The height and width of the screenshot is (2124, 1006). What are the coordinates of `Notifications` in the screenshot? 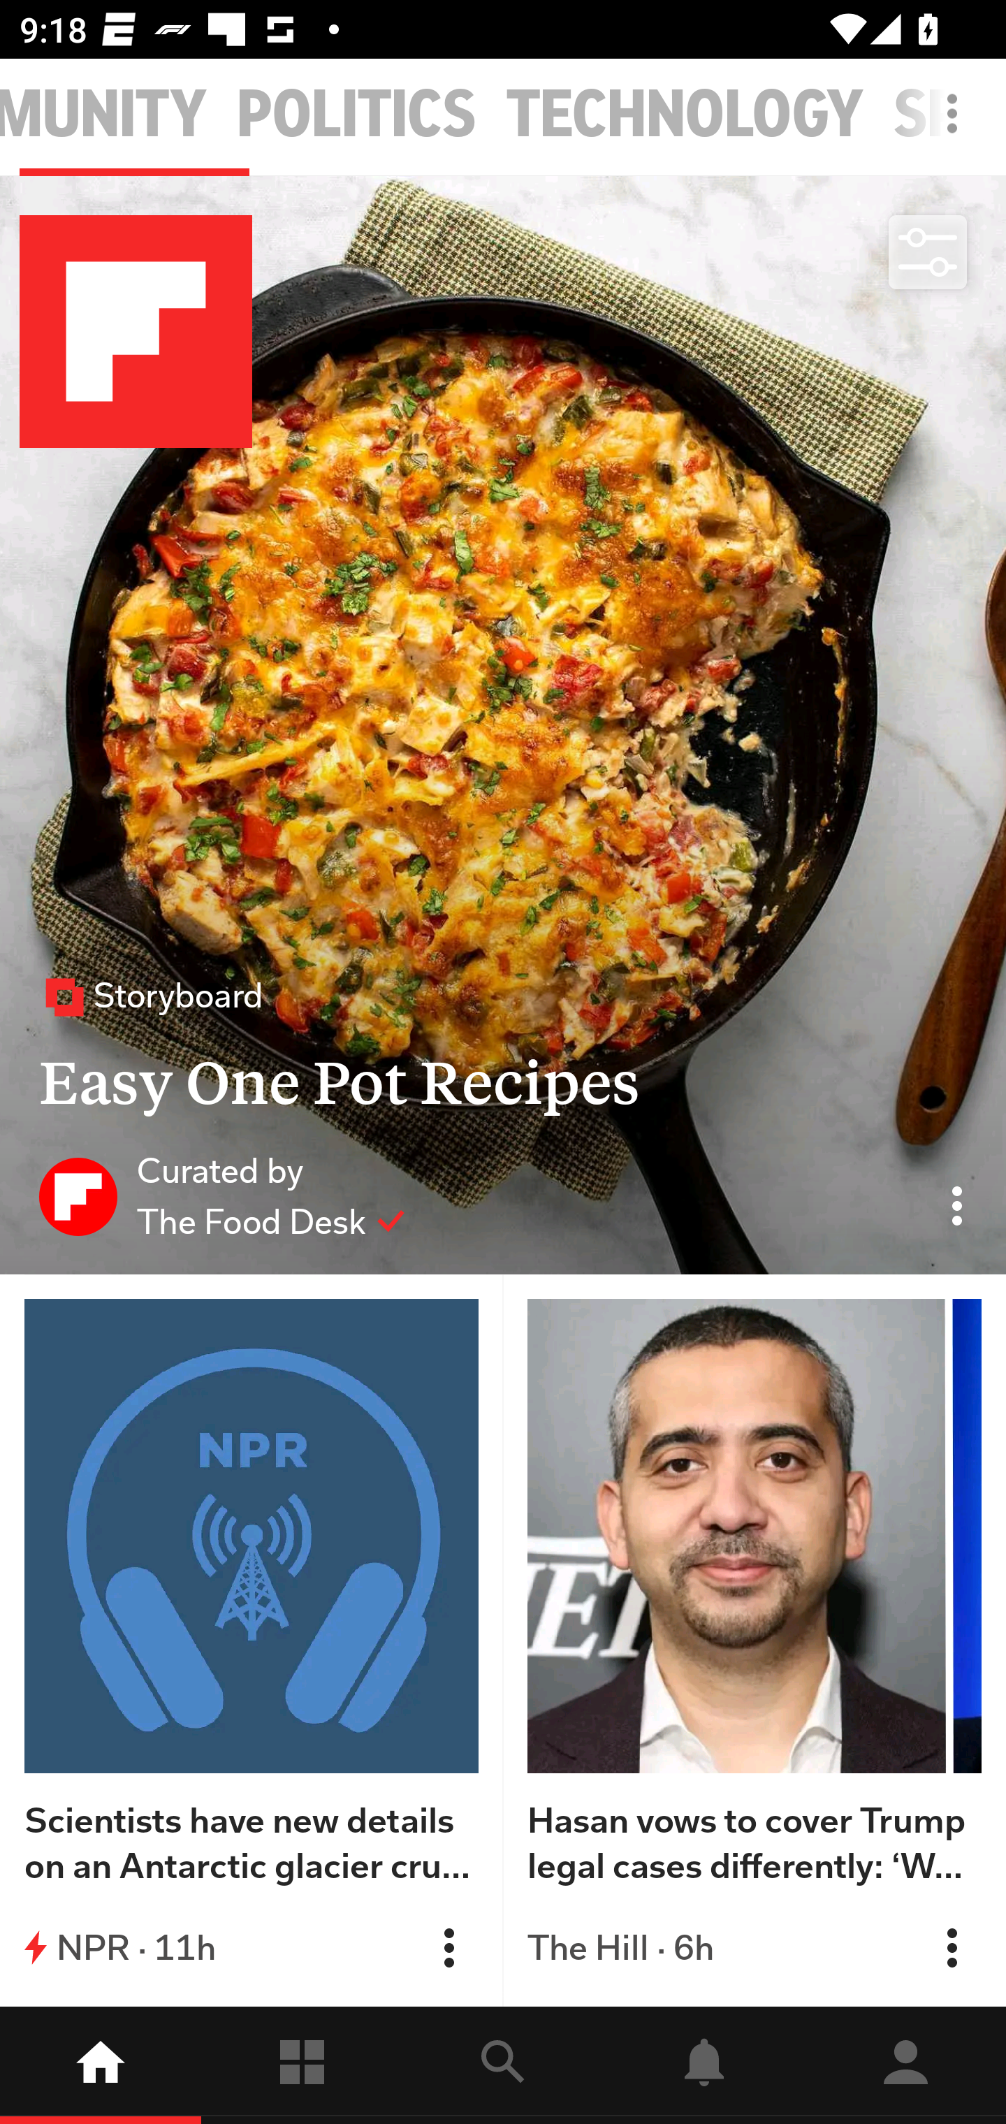 It's located at (704, 2065).